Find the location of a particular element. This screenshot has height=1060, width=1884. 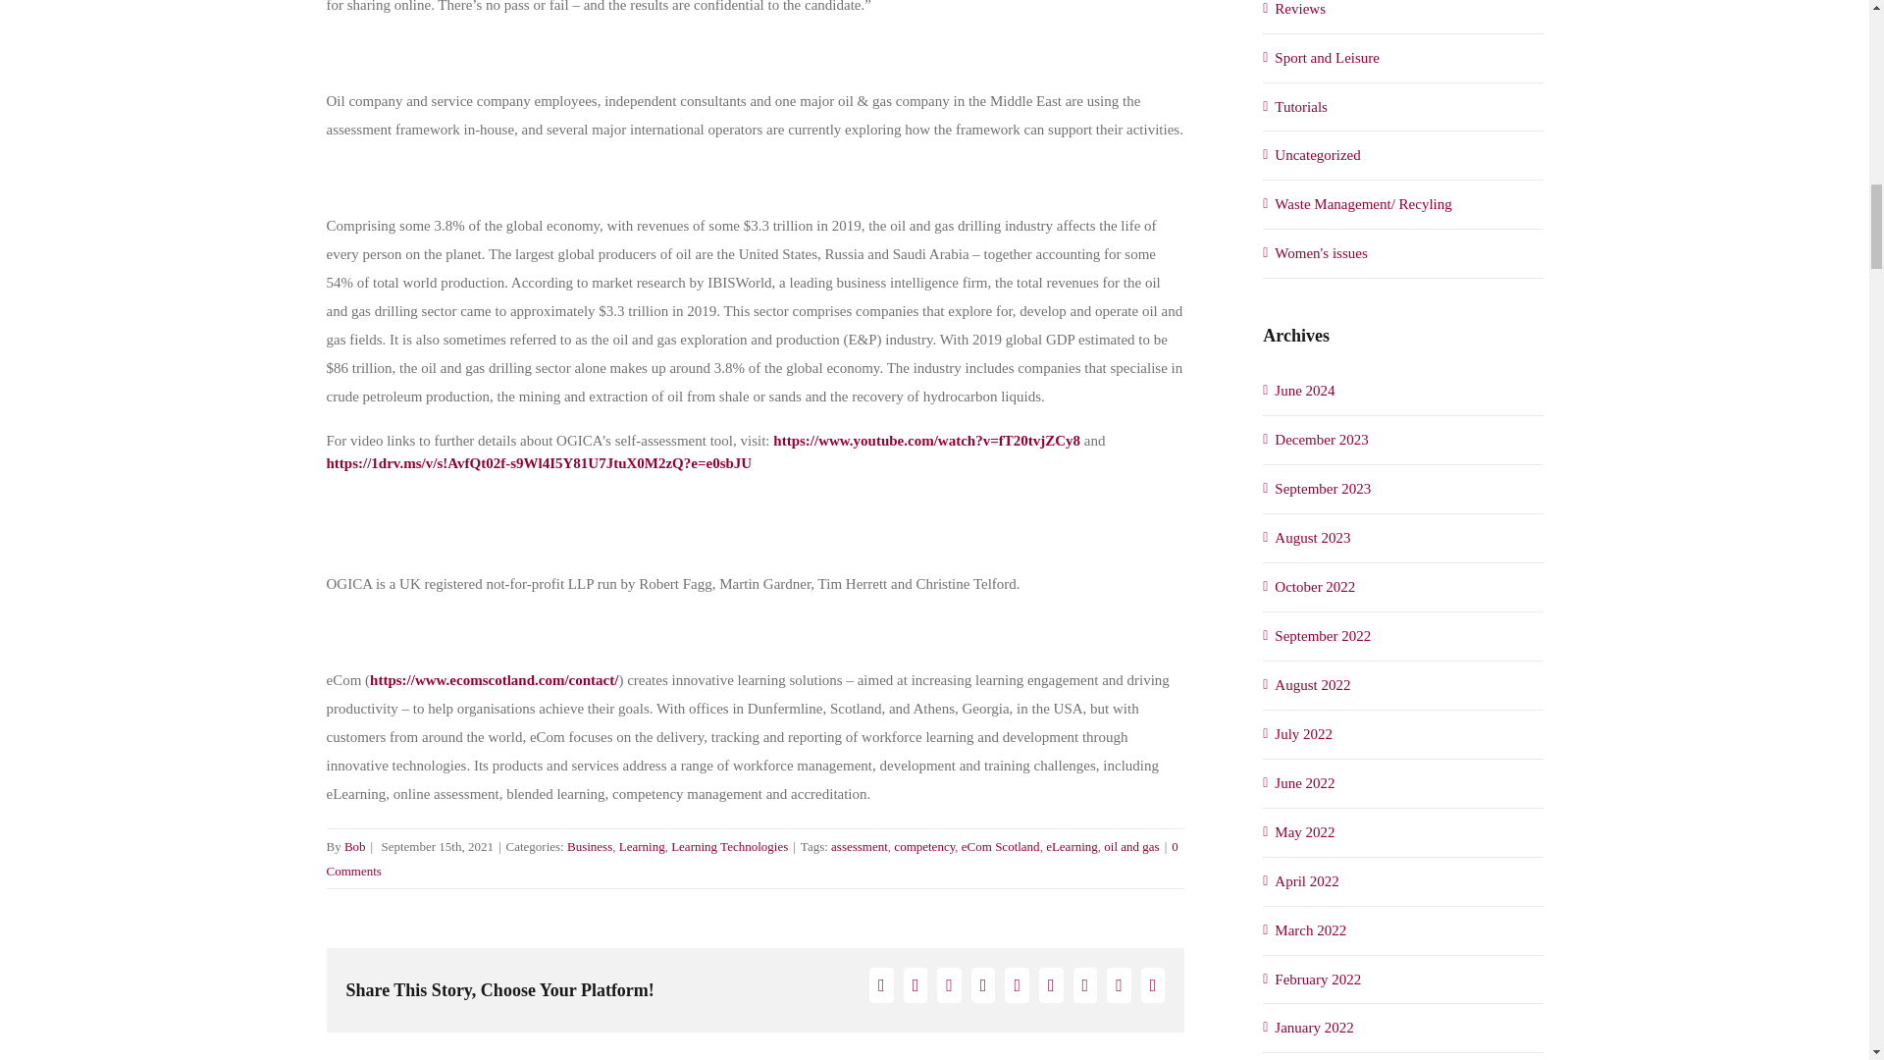

assessment is located at coordinates (859, 846).